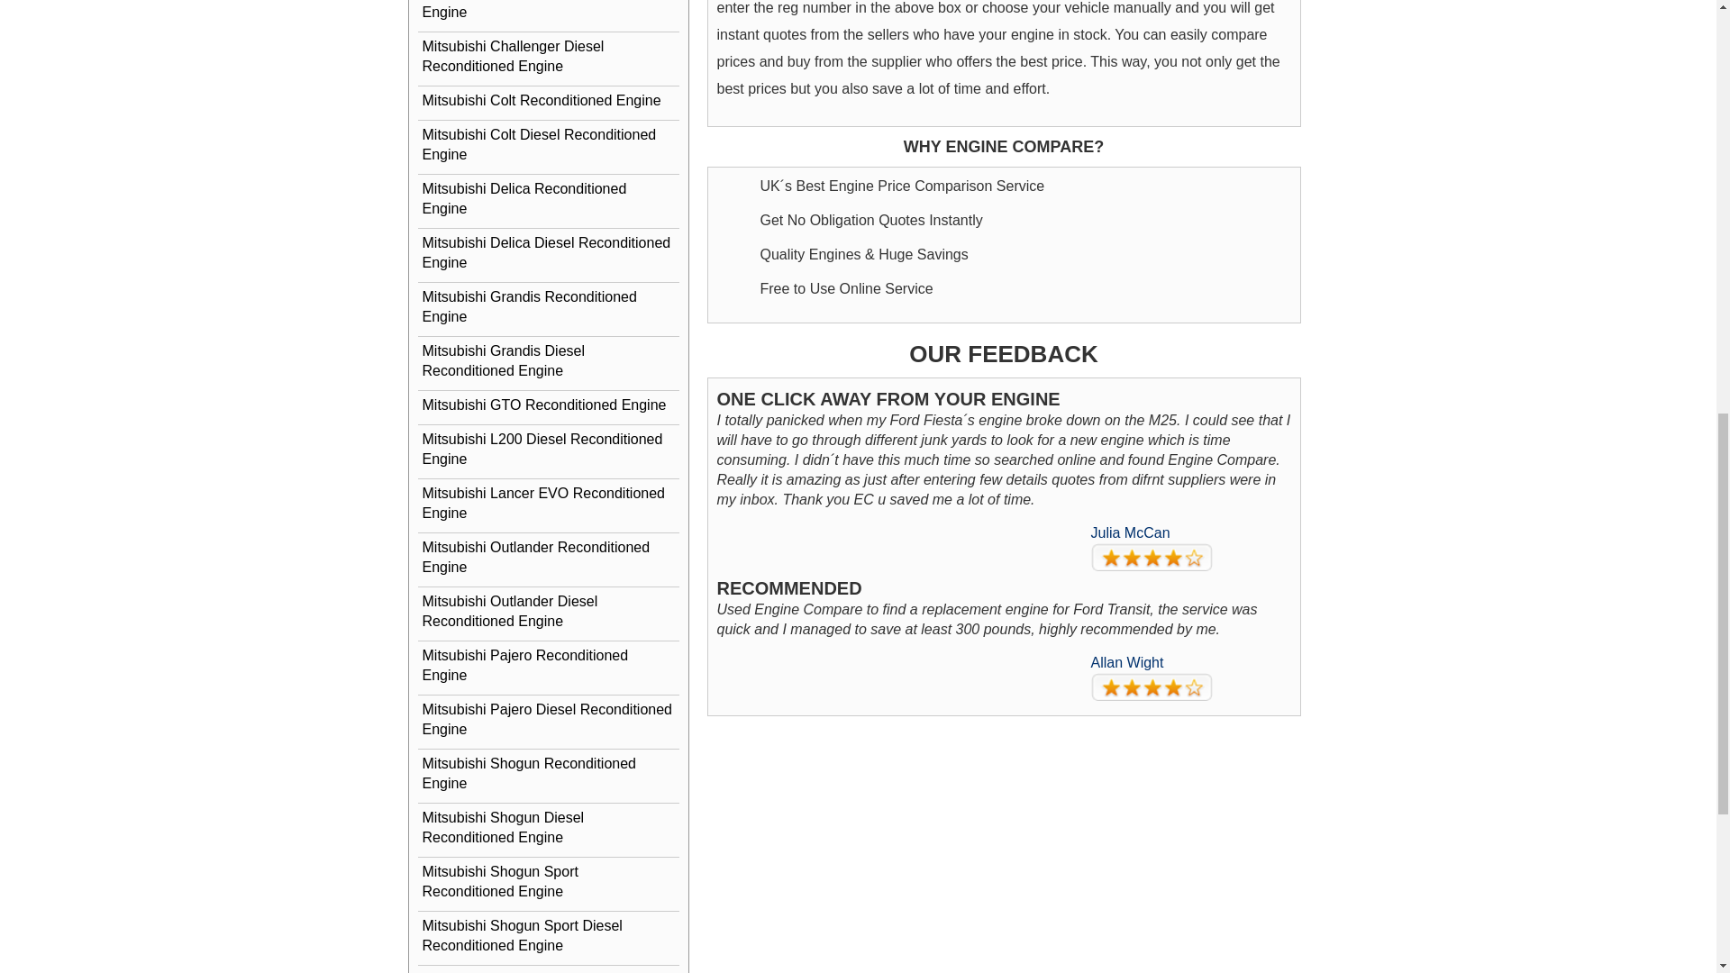 The image size is (1730, 973). Describe the element at coordinates (549, 199) in the screenshot. I see `Mitsubishi Delica Reconditioned Engine` at that location.